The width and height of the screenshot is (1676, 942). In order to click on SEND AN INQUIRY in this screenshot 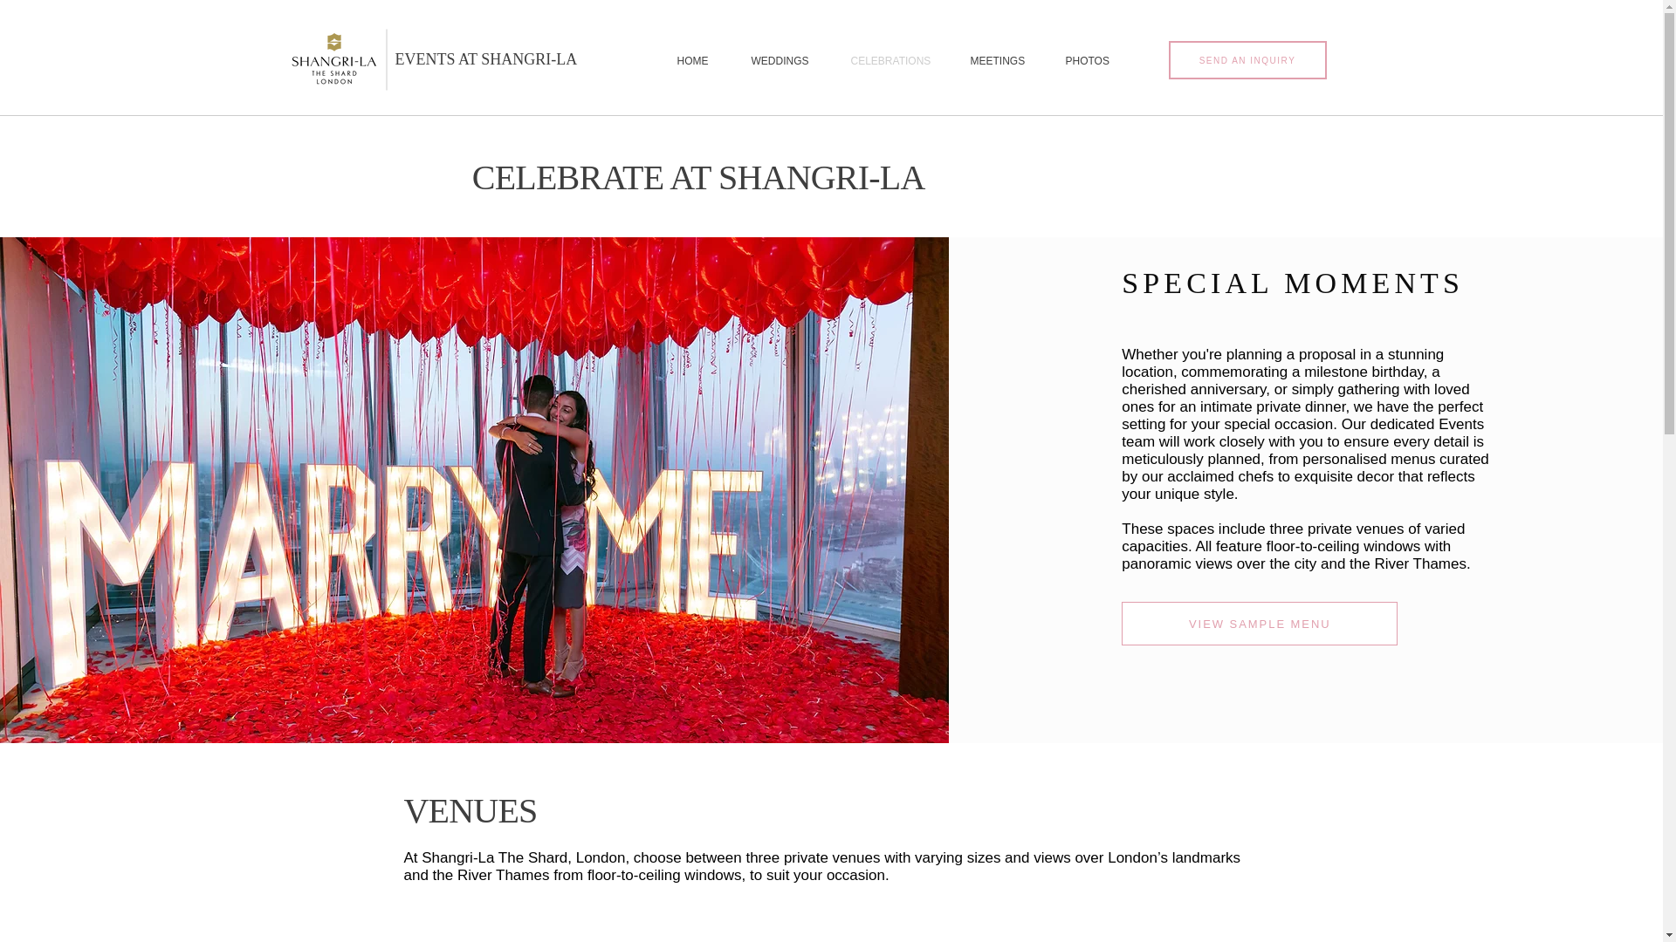, I will do `click(1247, 59)`.